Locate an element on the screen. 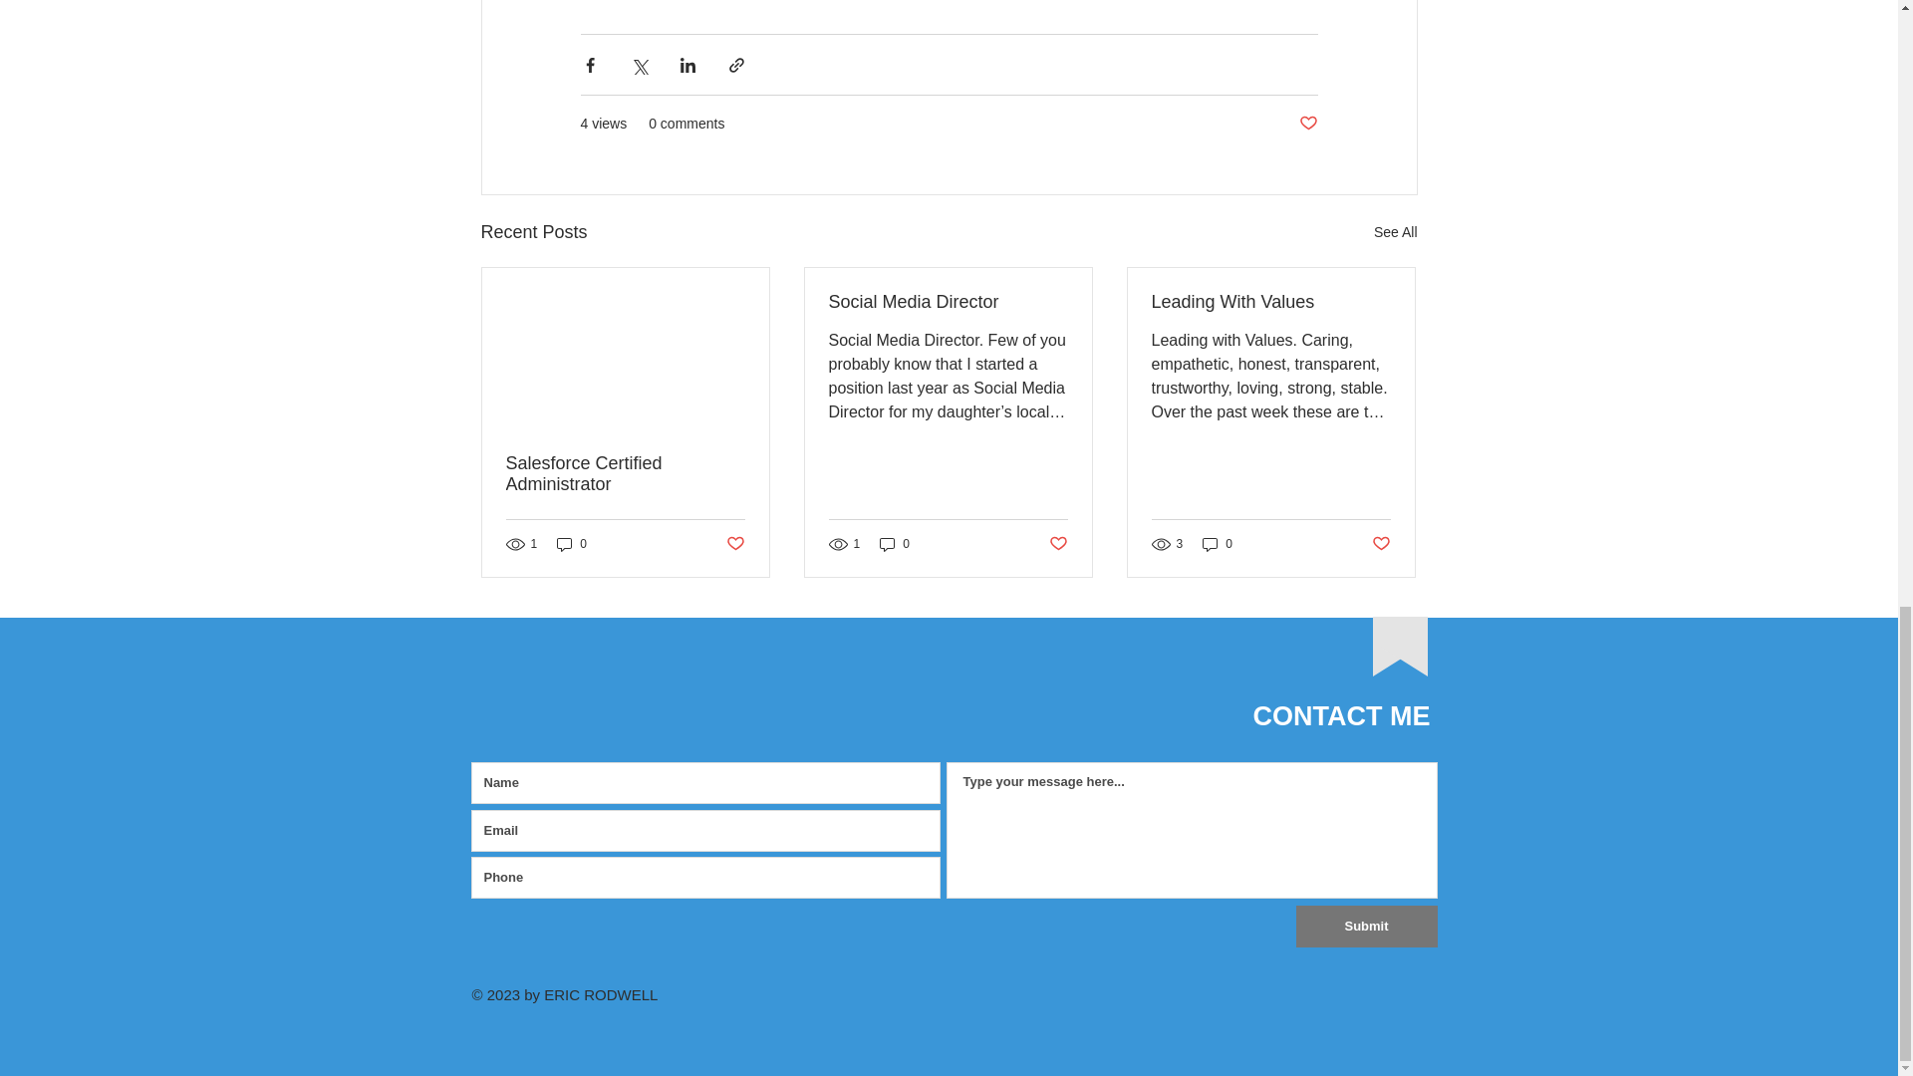 This screenshot has height=1076, width=1913. Post not marked as liked is located at coordinates (1058, 544).